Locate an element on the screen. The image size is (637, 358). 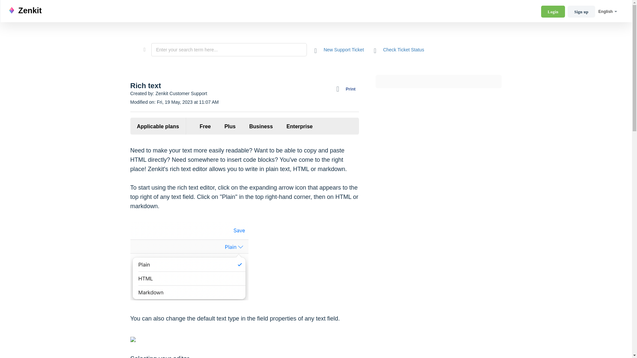
Check Ticket Status is located at coordinates (399, 49).